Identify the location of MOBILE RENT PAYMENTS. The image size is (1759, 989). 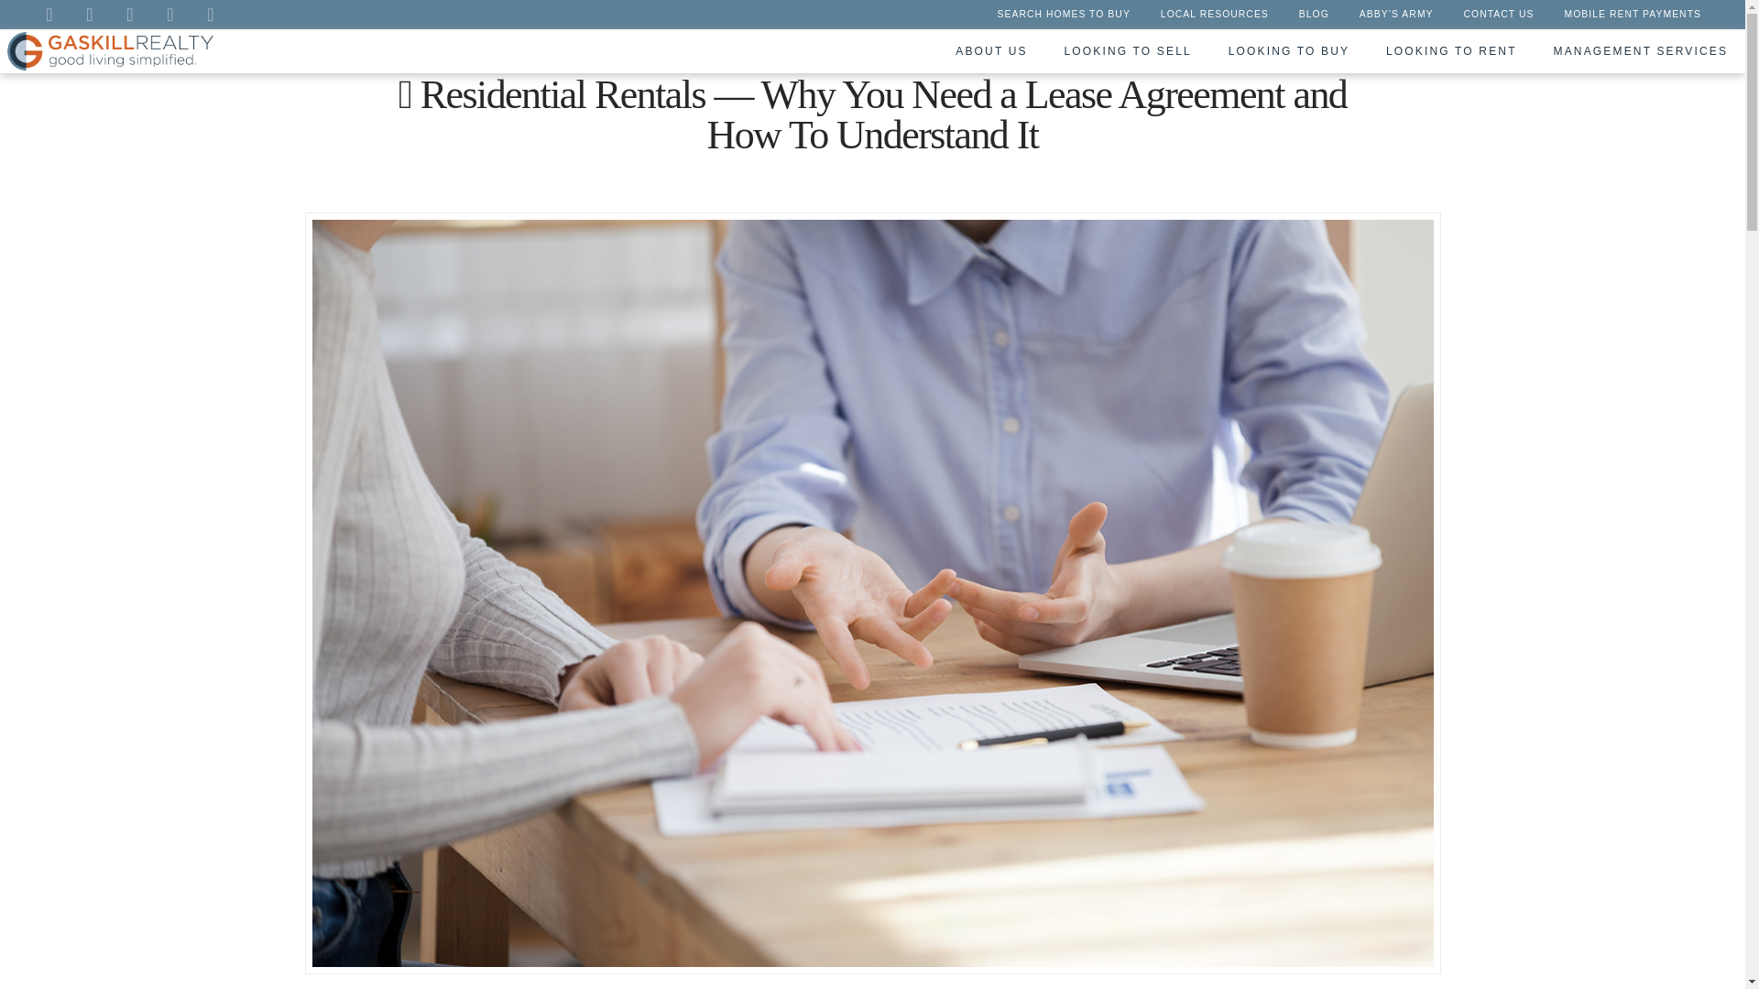
(1632, 16).